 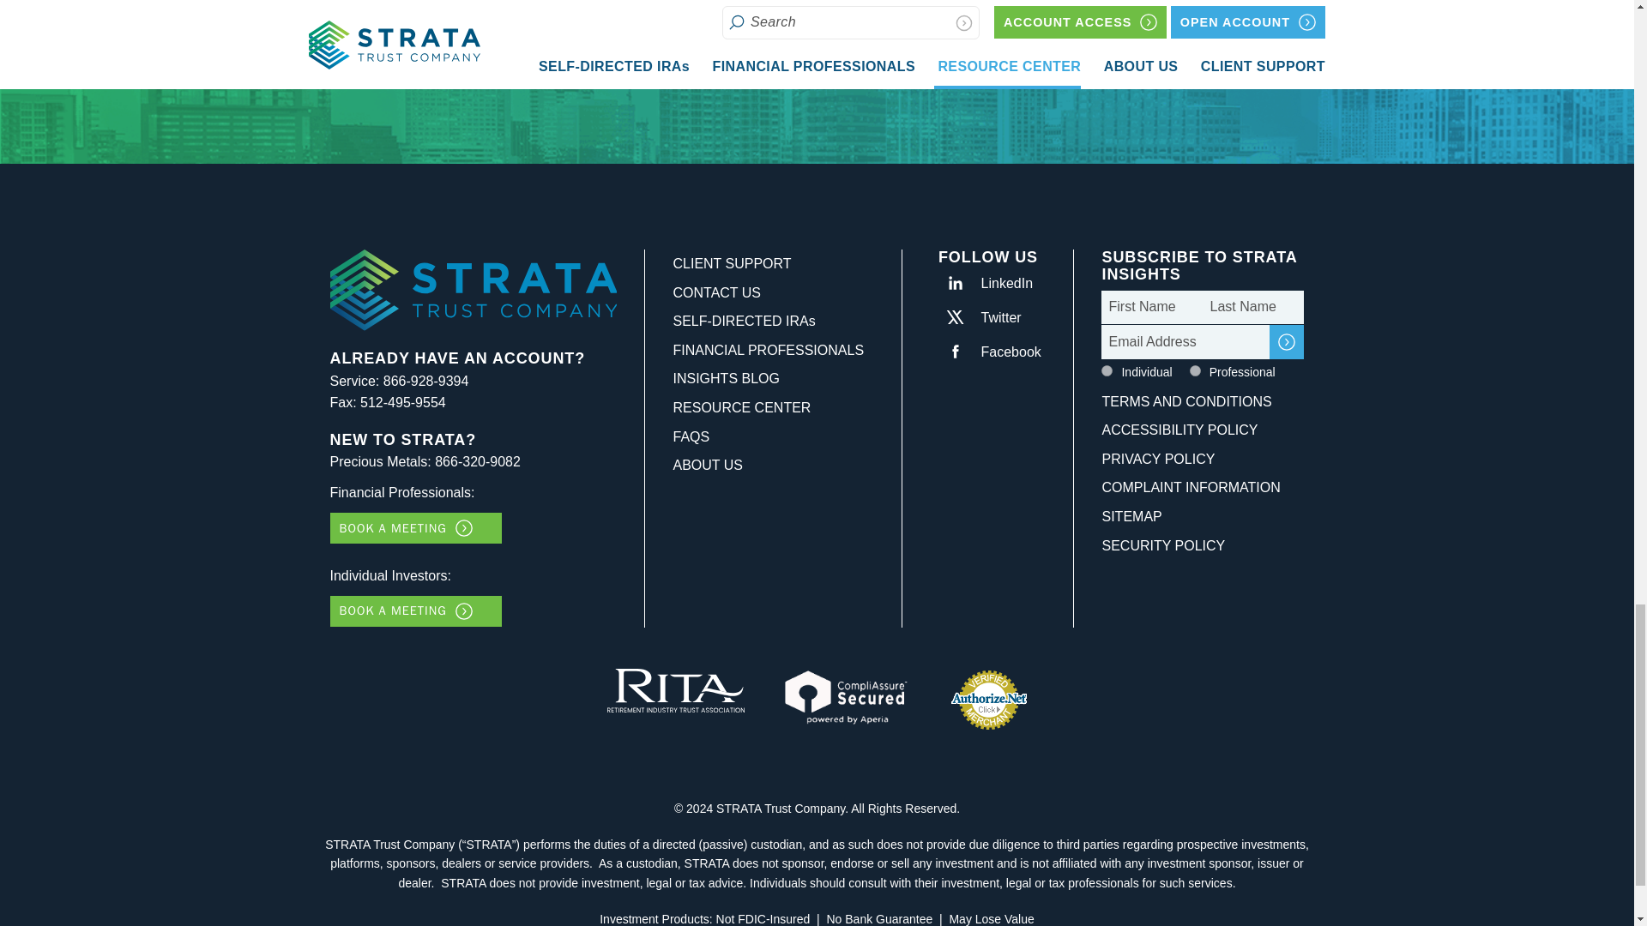 I want to click on Submit, so click(x=1287, y=342).